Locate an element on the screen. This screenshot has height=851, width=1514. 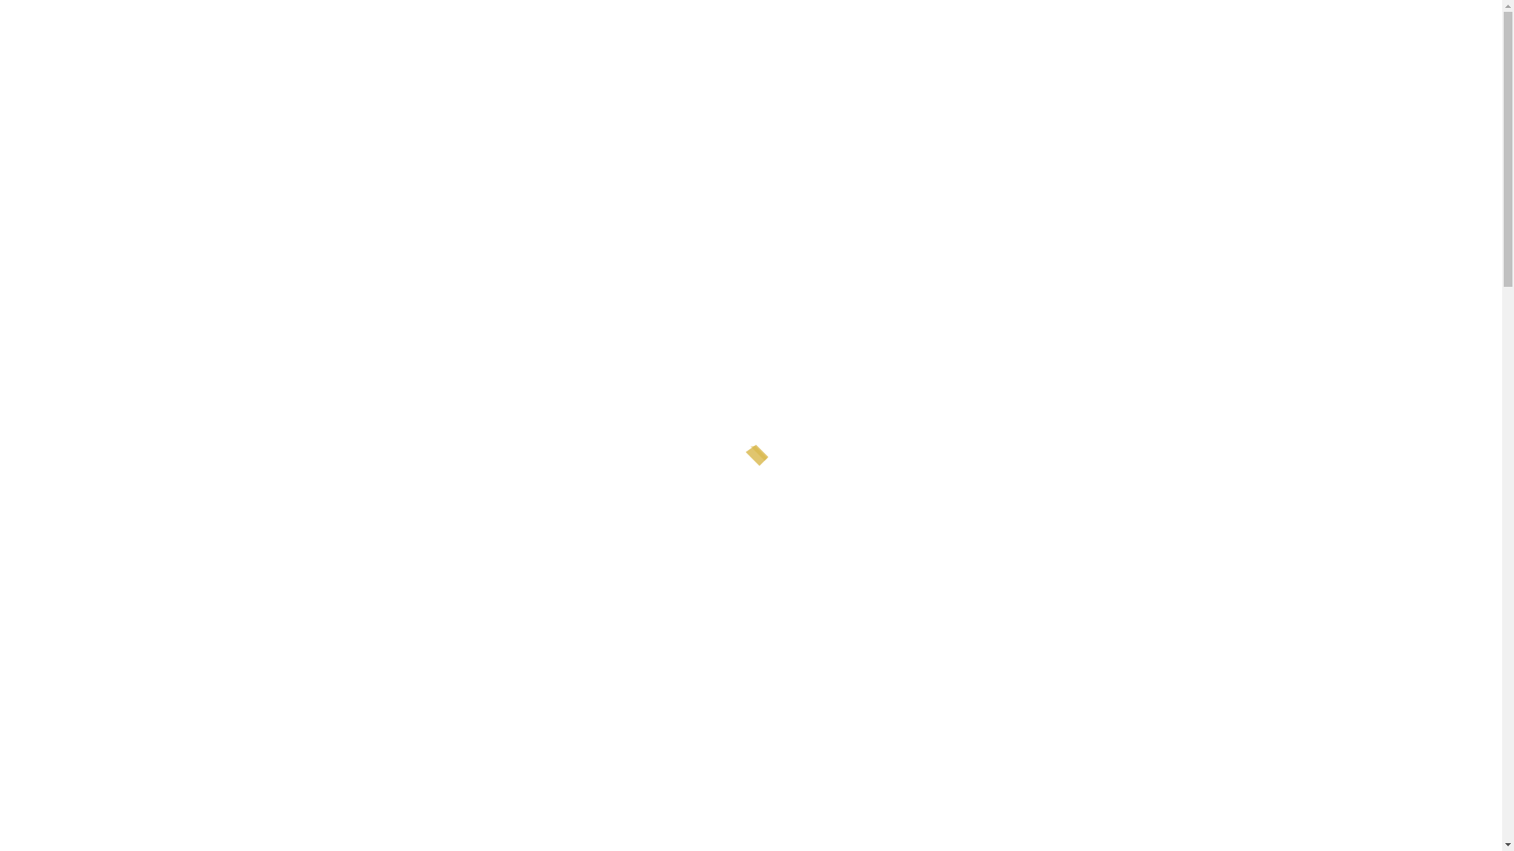
Hotel Emporium is located at coordinates (757, 113).